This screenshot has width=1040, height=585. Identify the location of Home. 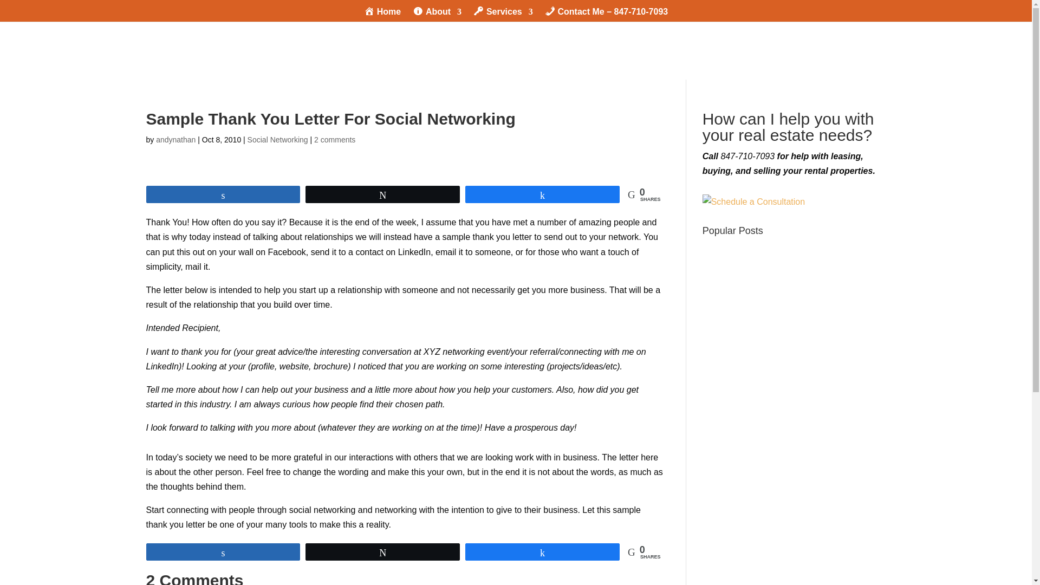
(382, 15).